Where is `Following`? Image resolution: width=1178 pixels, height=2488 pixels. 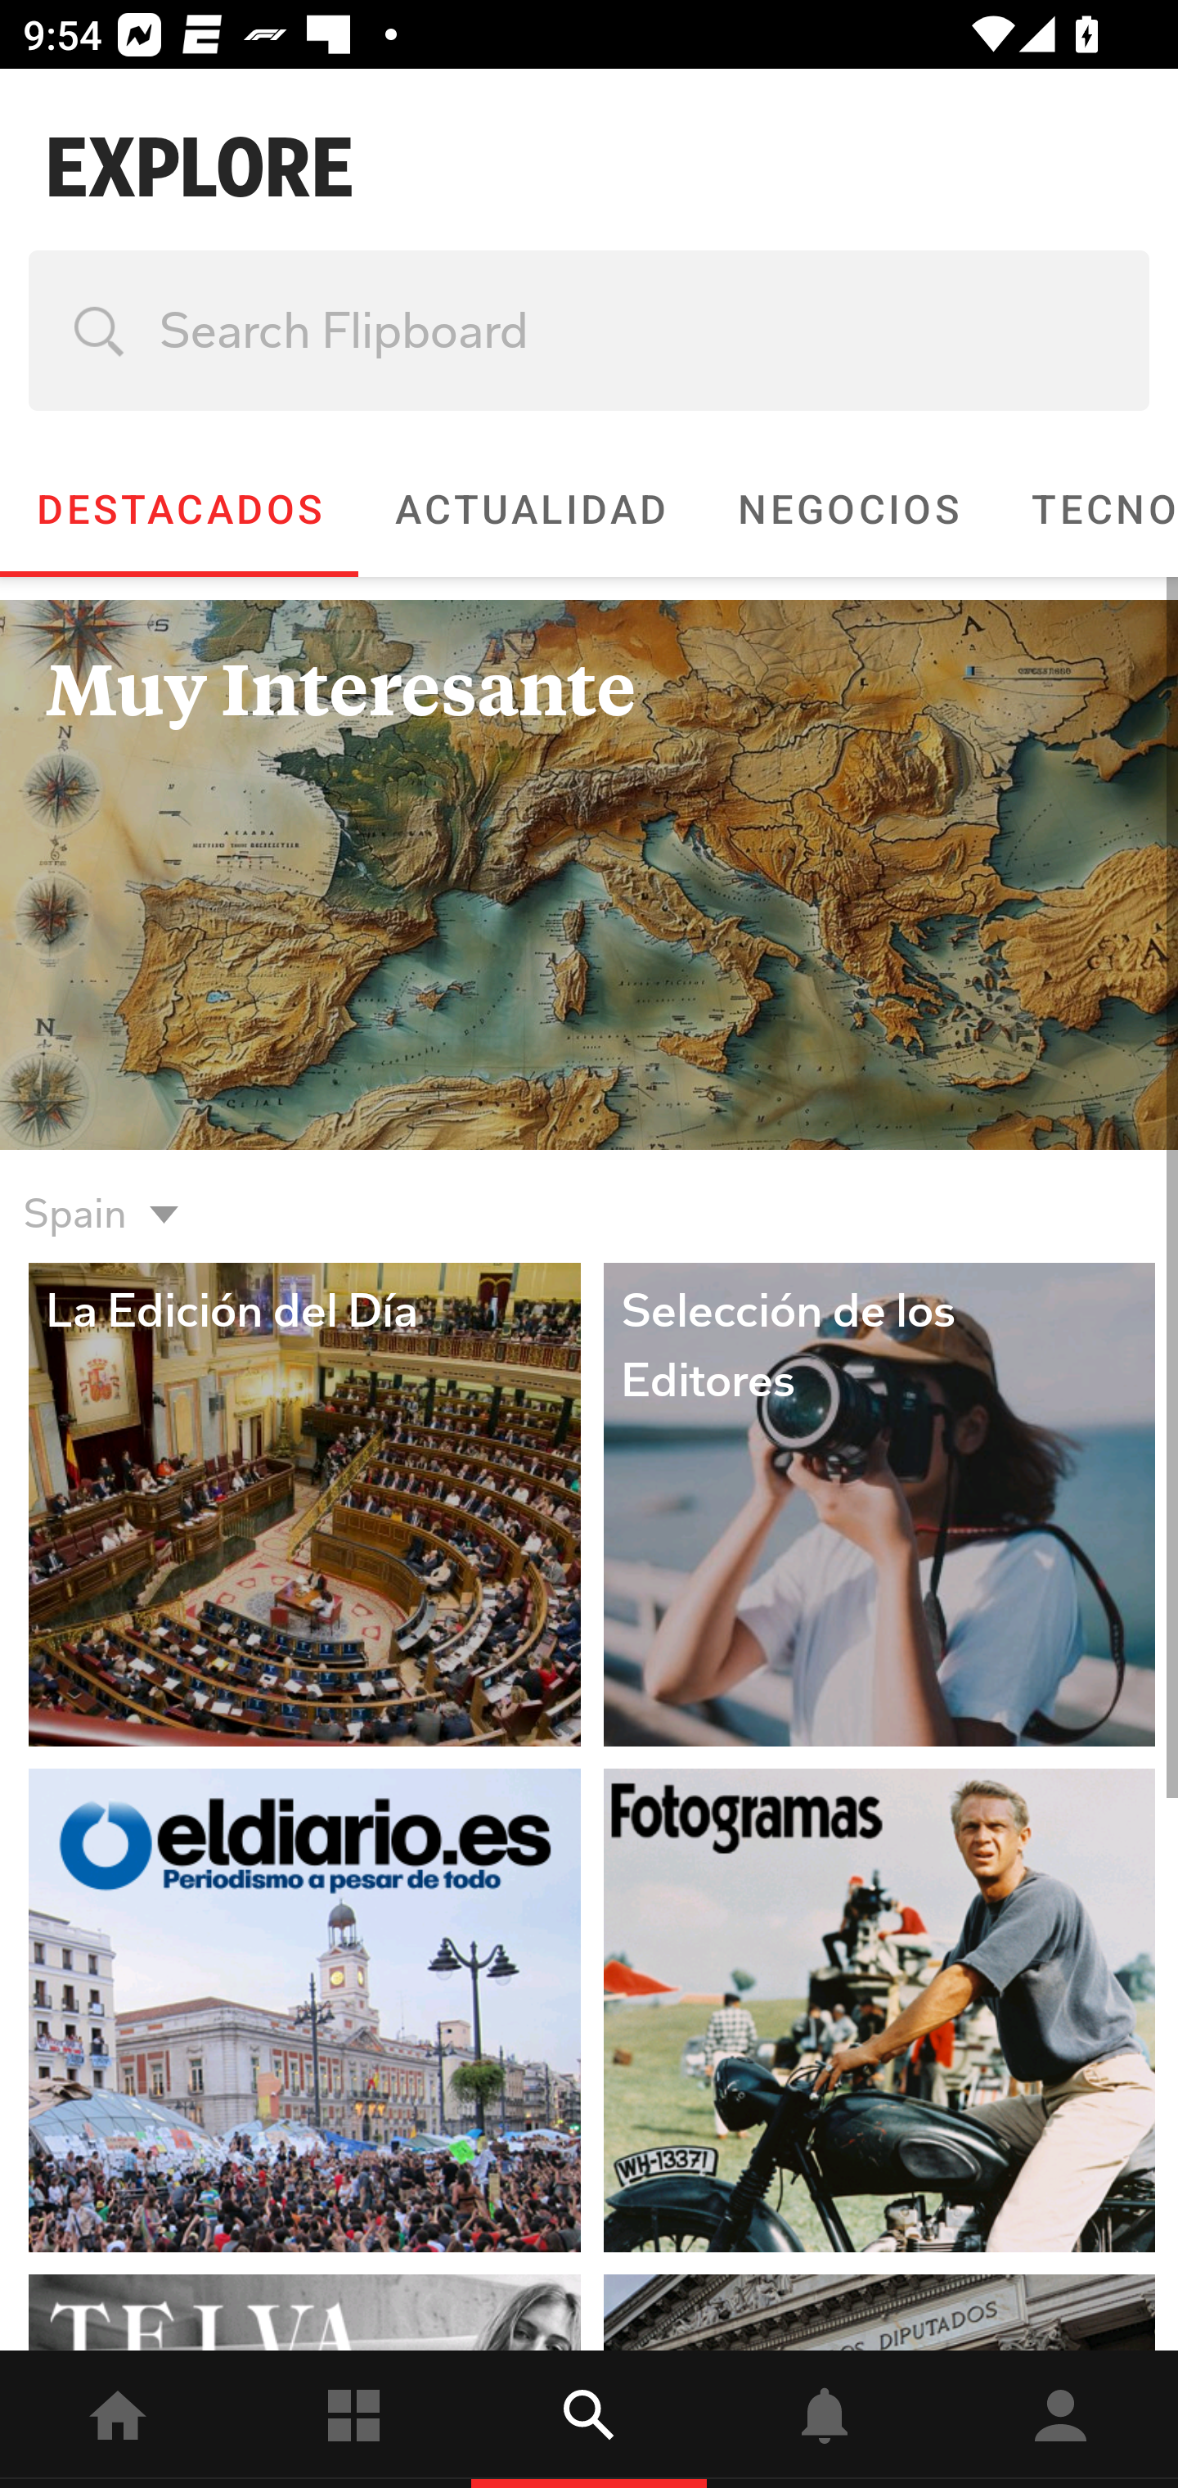
Following is located at coordinates (353, 2419).